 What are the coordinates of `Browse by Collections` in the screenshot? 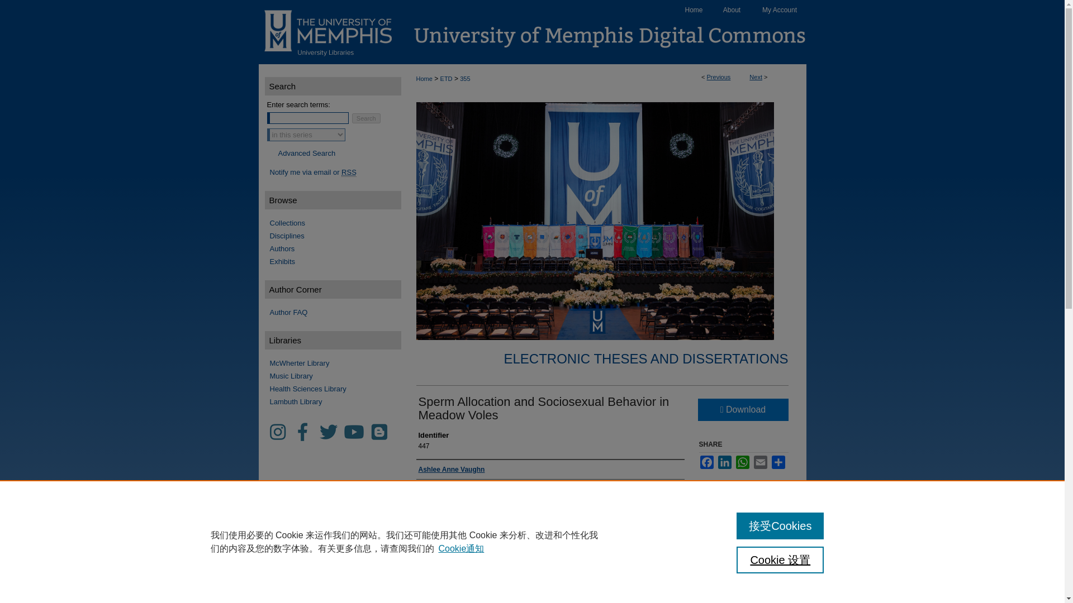 It's located at (331, 223).